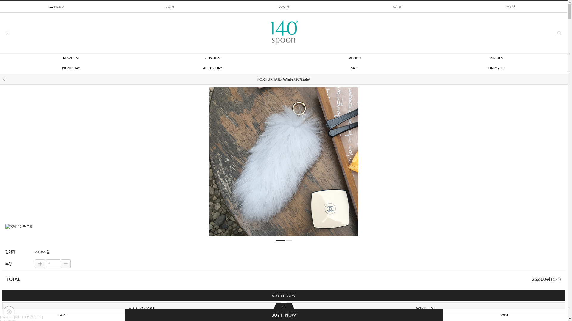 The width and height of the screenshot is (572, 321). Describe the element at coordinates (397, 7) in the screenshot. I see `CART` at that location.